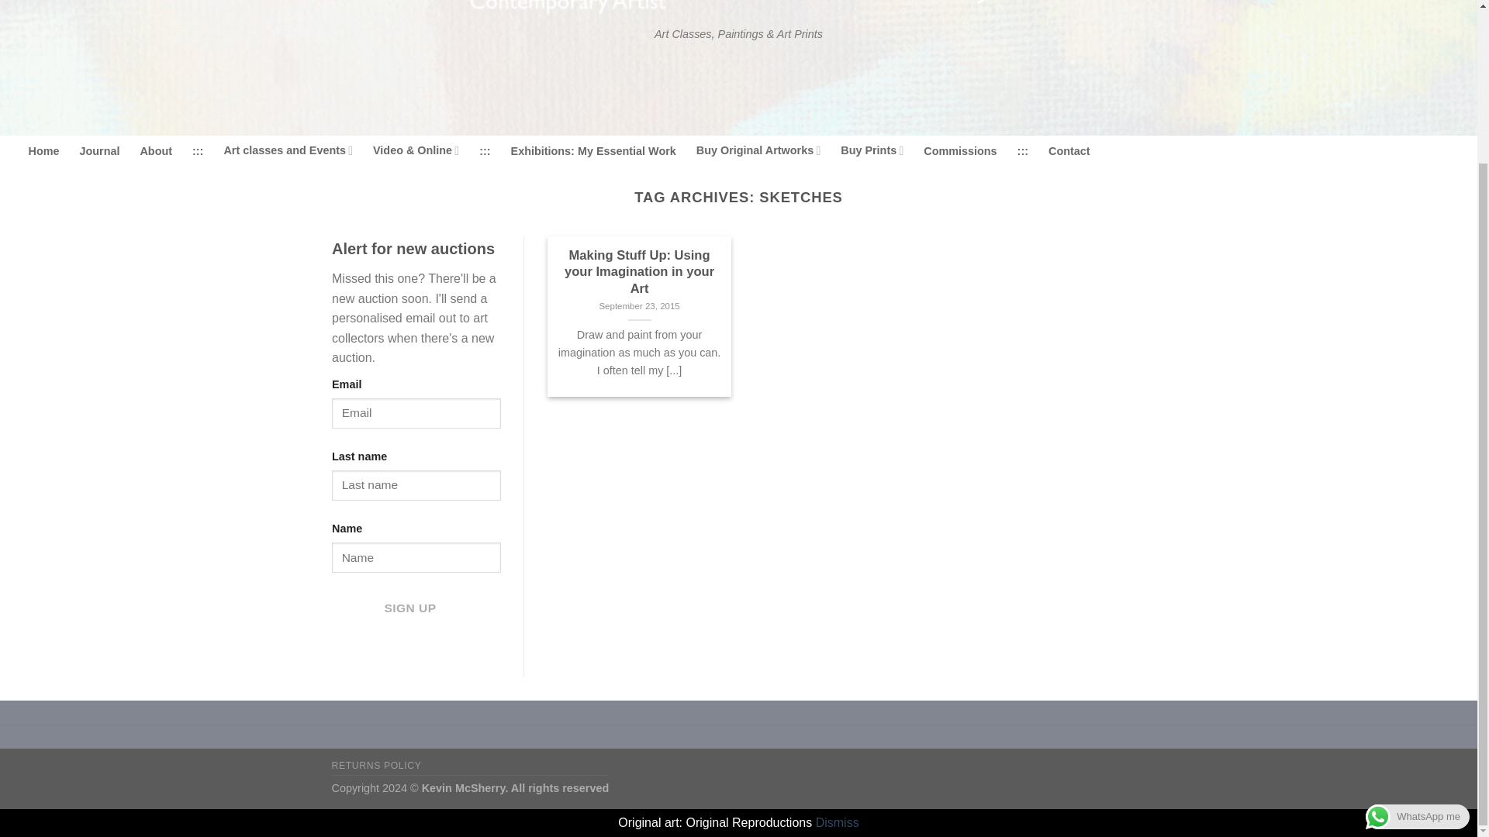 The height and width of the screenshot is (837, 1489). What do you see at coordinates (959, 151) in the screenshot?
I see `Commissions` at bounding box center [959, 151].